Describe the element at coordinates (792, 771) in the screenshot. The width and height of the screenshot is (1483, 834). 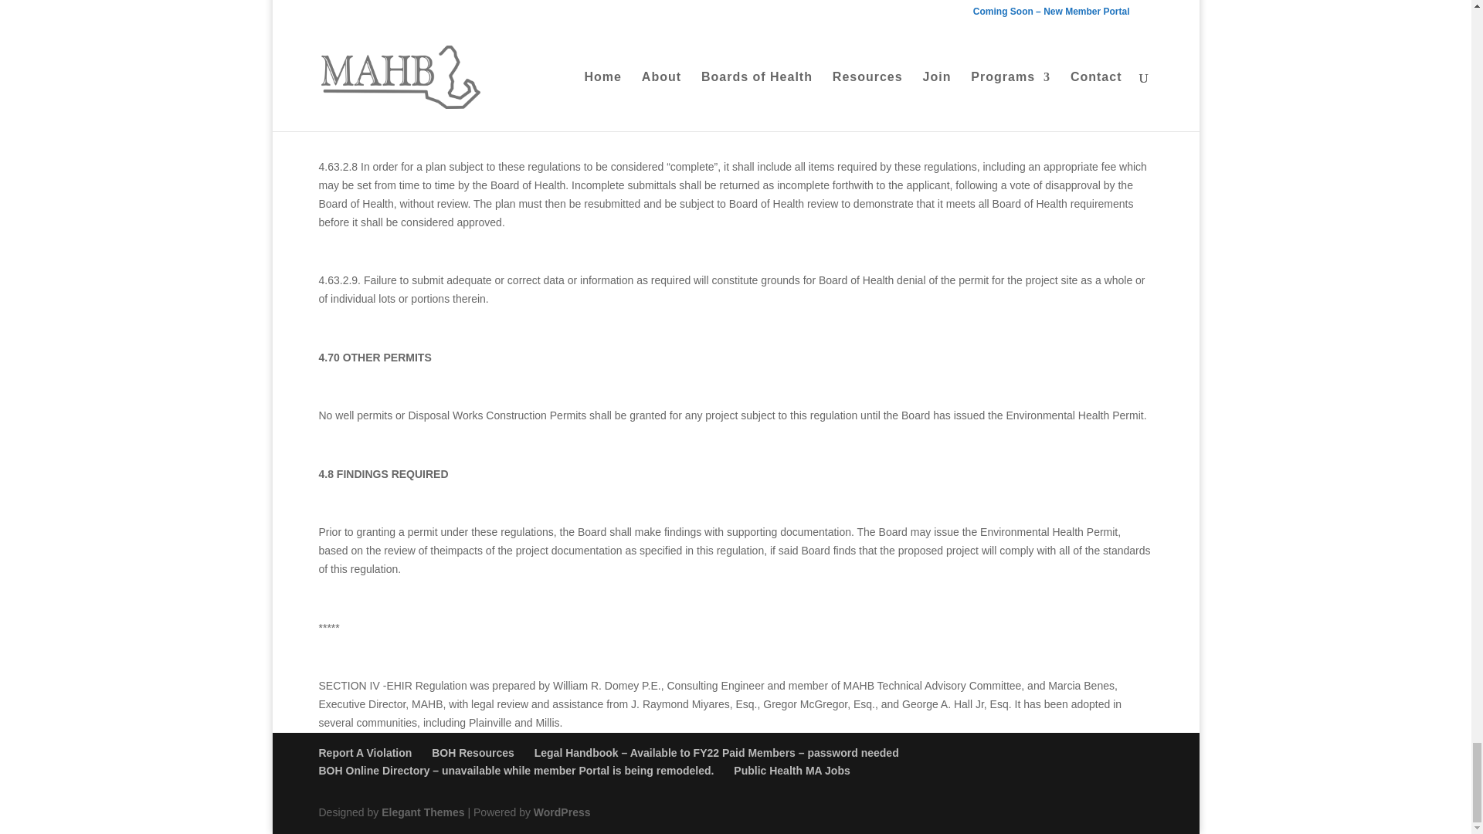
I see `Public Health MA Jobs` at that location.